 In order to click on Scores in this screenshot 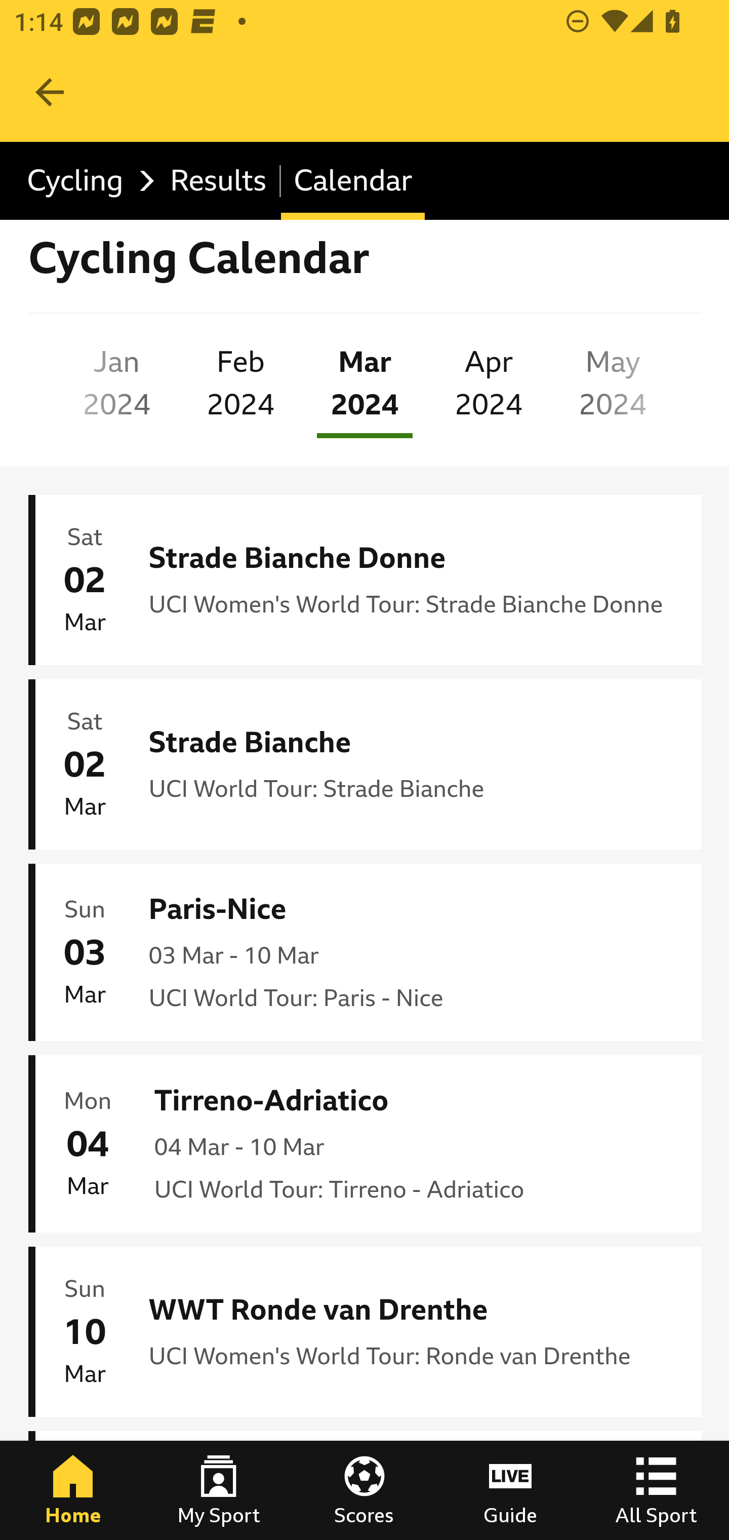, I will do `click(364, 1490)`.